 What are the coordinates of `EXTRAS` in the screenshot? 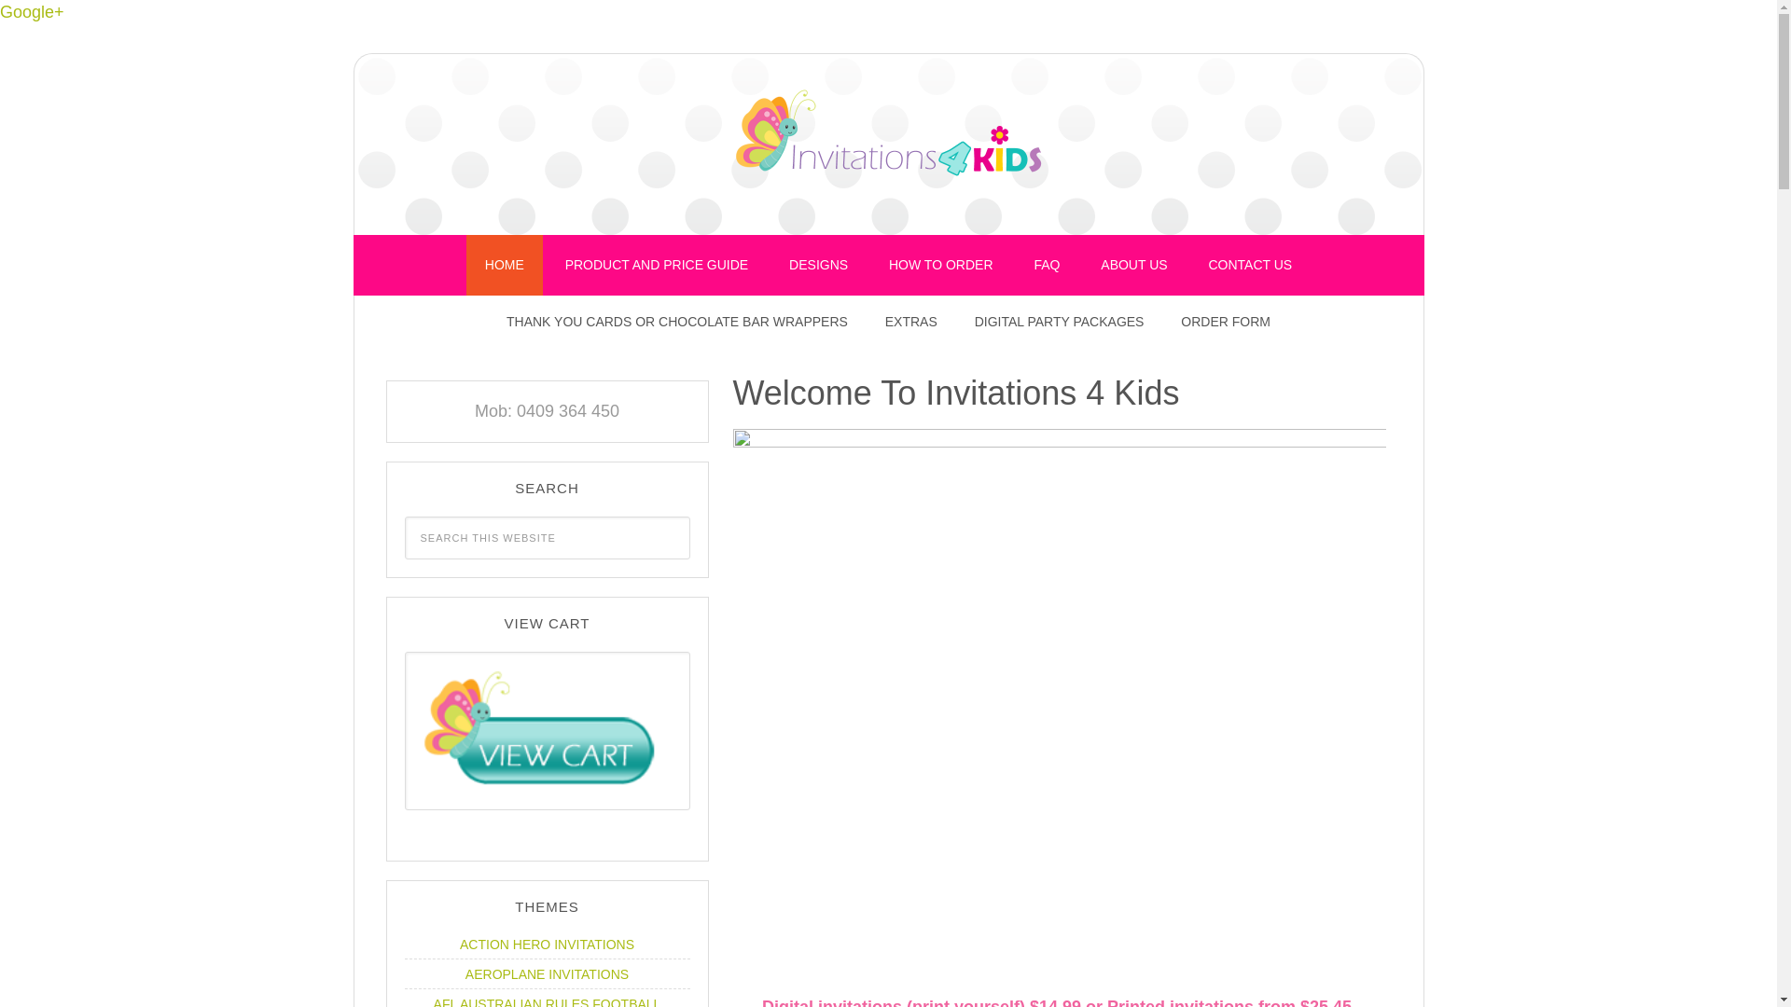 It's located at (911, 322).